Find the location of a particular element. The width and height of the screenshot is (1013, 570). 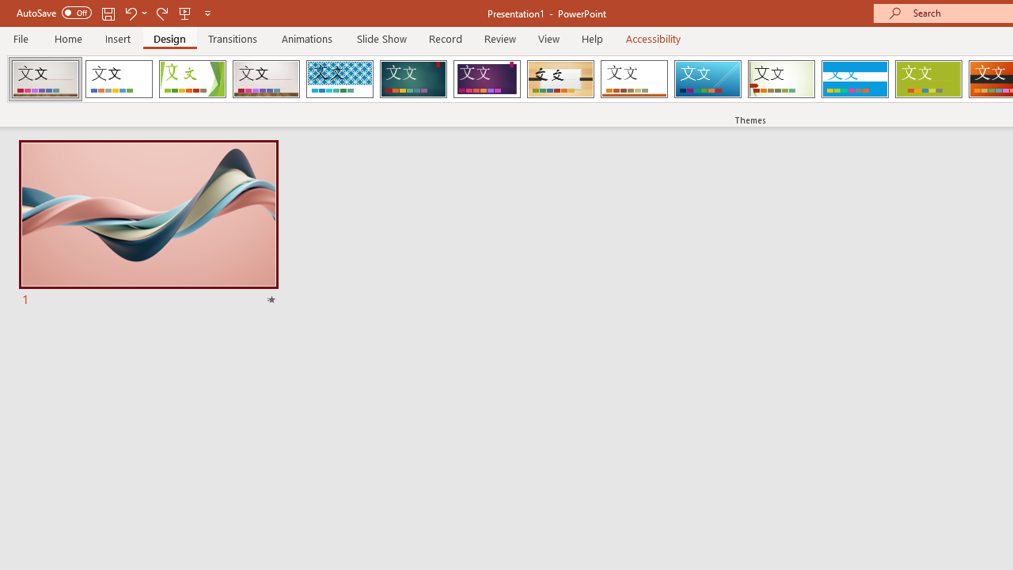

Facet is located at coordinates (193, 79).